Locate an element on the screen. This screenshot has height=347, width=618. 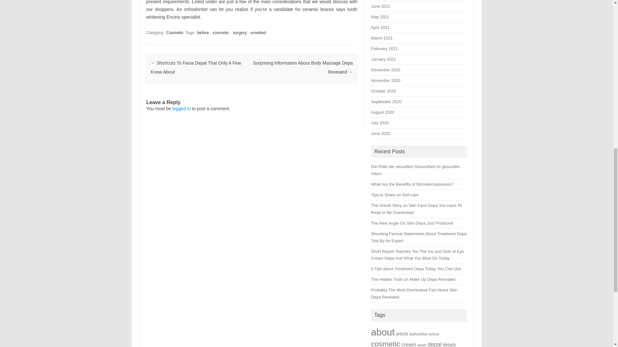
before is located at coordinates (203, 32).